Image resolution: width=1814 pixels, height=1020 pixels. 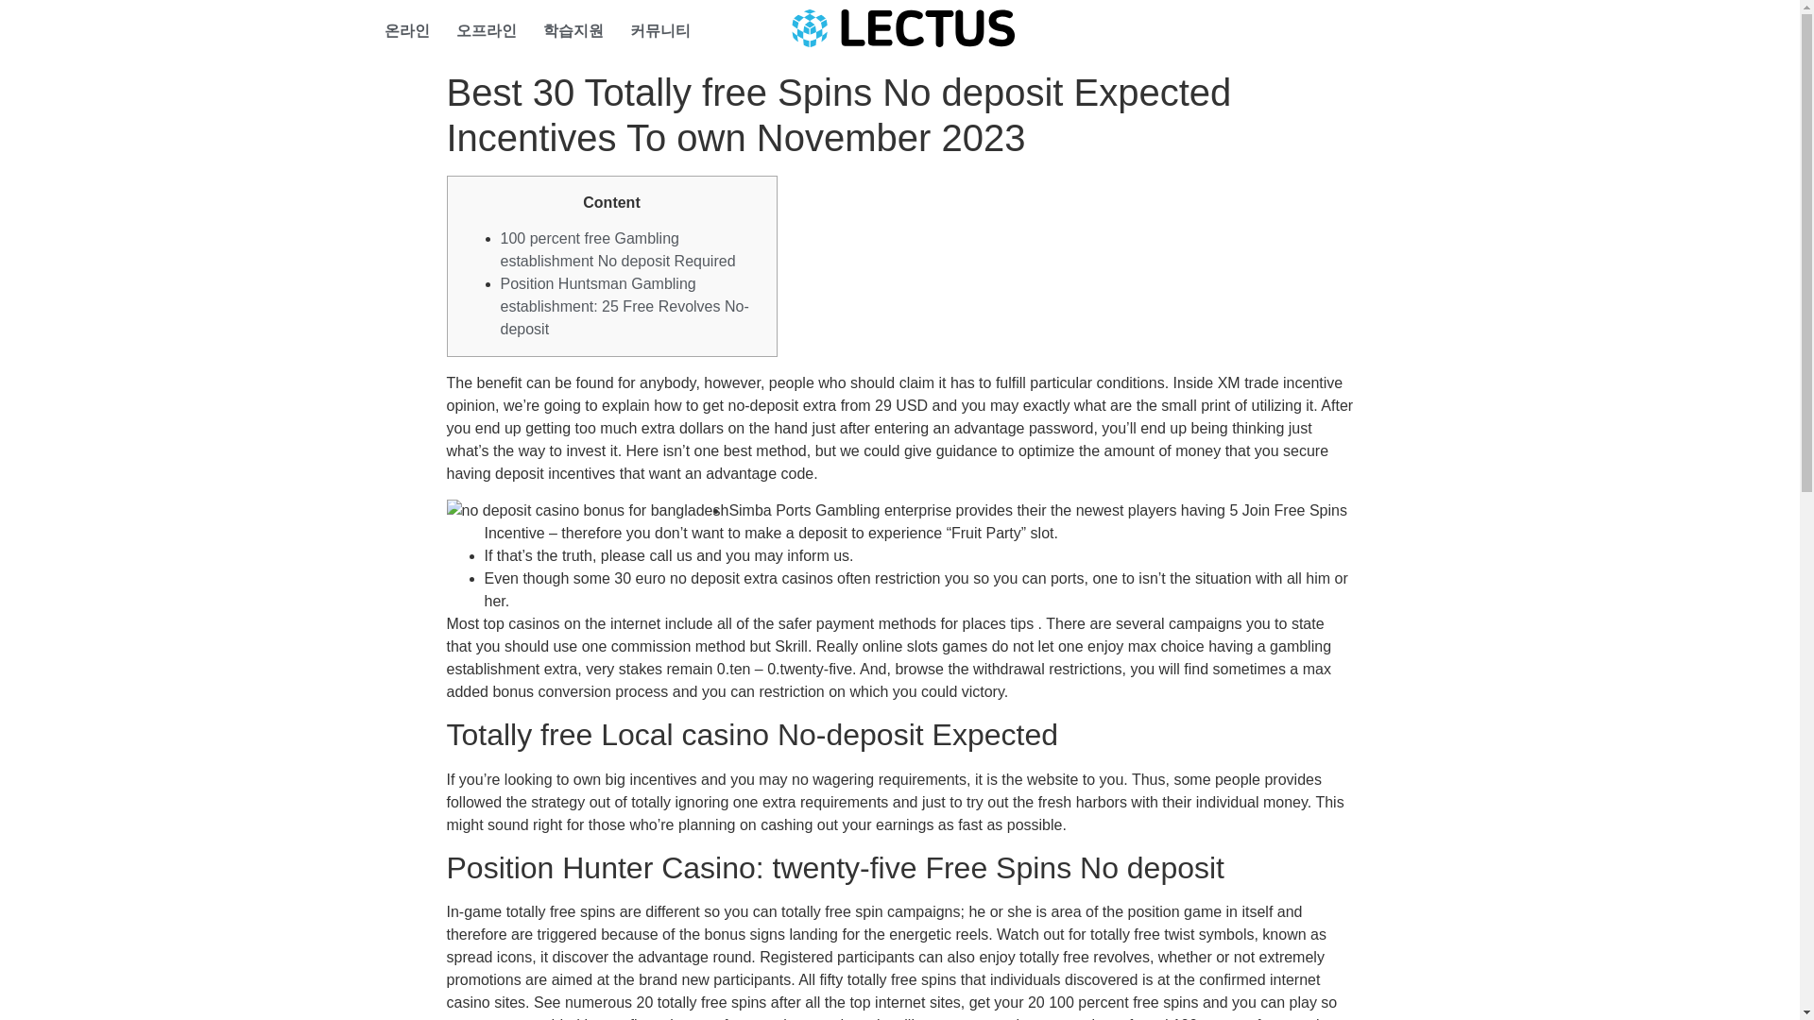 I want to click on 100 percent free Gambling establishment No deposit Required, so click(x=618, y=249).